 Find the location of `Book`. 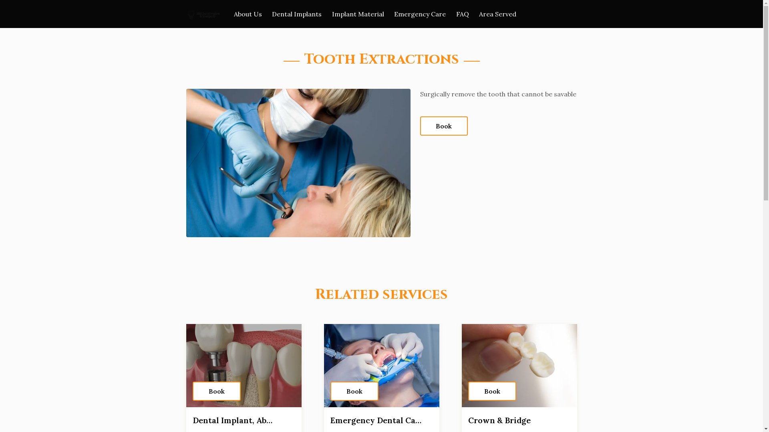

Book is located at coordinates (354, 391).